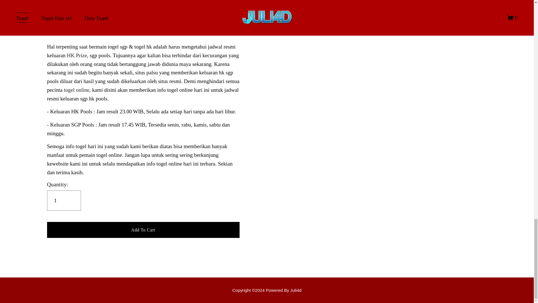 The image size is (538, 303). I want to click on 1, so click(64, 200).